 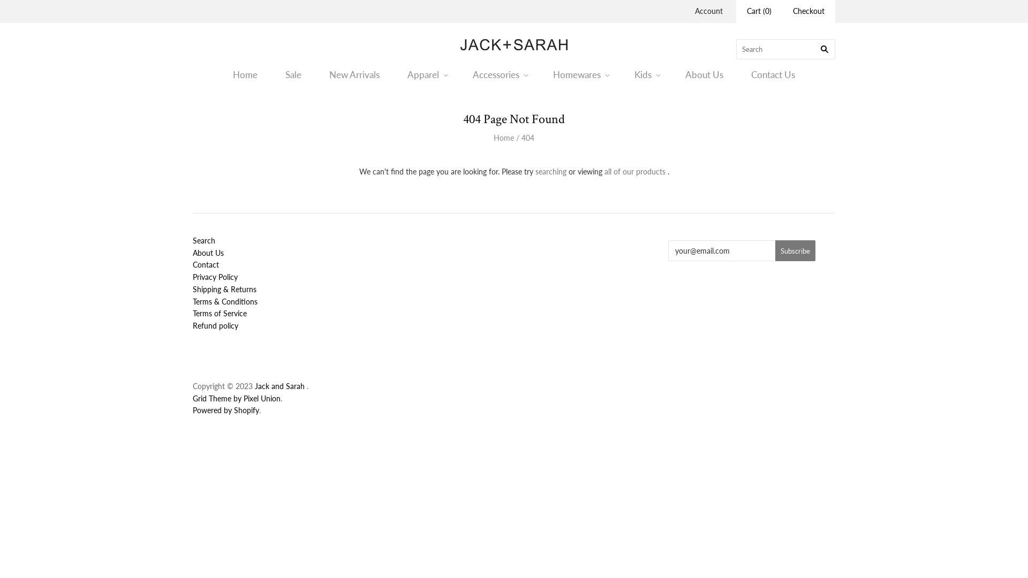 I want to click on New Arrivals, so click(x=354, y=75).